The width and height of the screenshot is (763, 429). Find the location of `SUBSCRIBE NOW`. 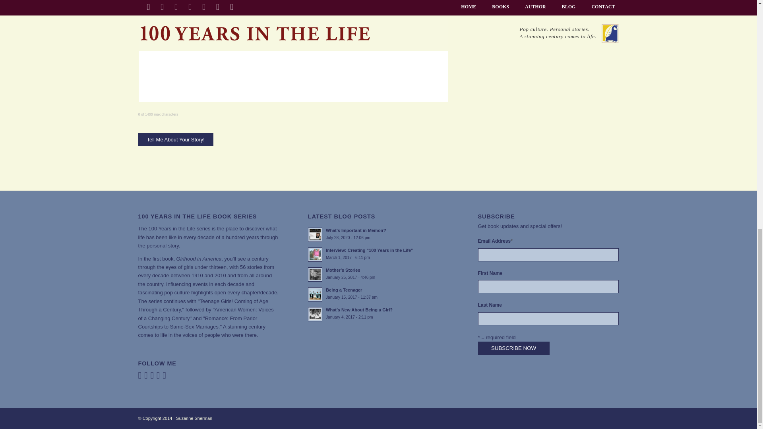

SUBSCRIBE NOW is located at coordinates (378, 294).